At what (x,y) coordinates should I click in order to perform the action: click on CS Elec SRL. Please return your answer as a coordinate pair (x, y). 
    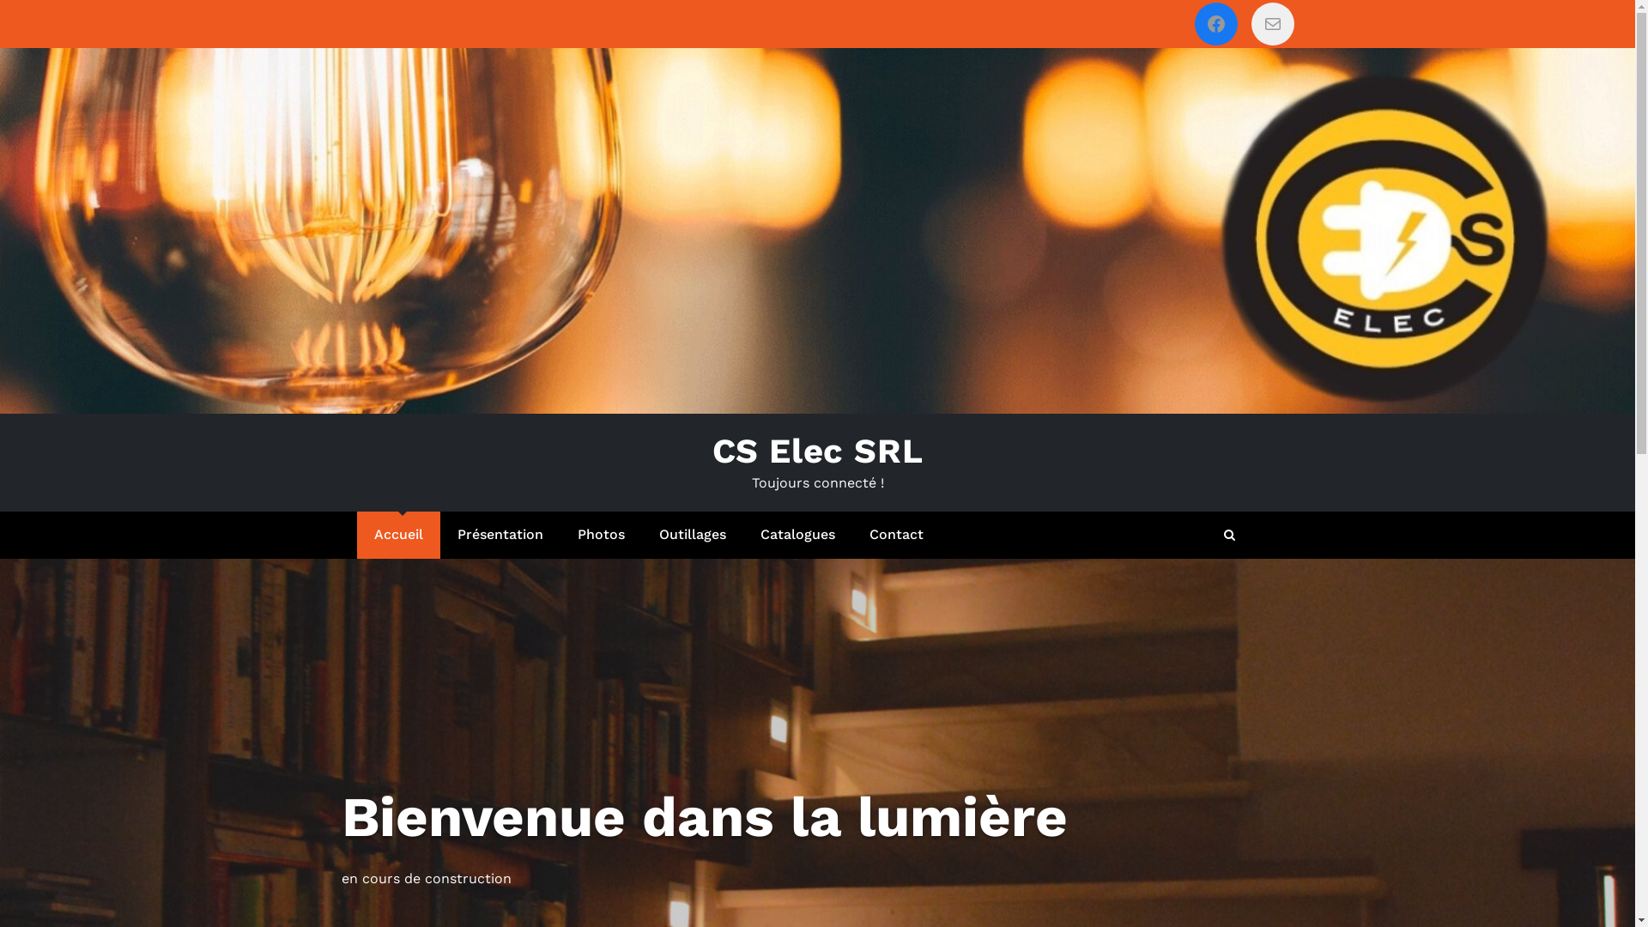
    Looking at the image, I should click on (1215, 24).